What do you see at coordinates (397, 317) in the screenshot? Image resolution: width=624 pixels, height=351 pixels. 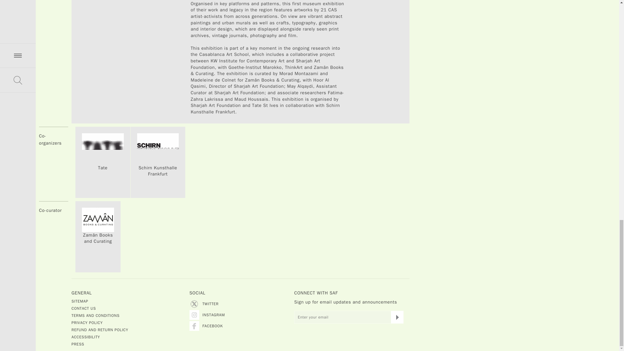 I see `Subscribe` at bounding box center [397, 317].